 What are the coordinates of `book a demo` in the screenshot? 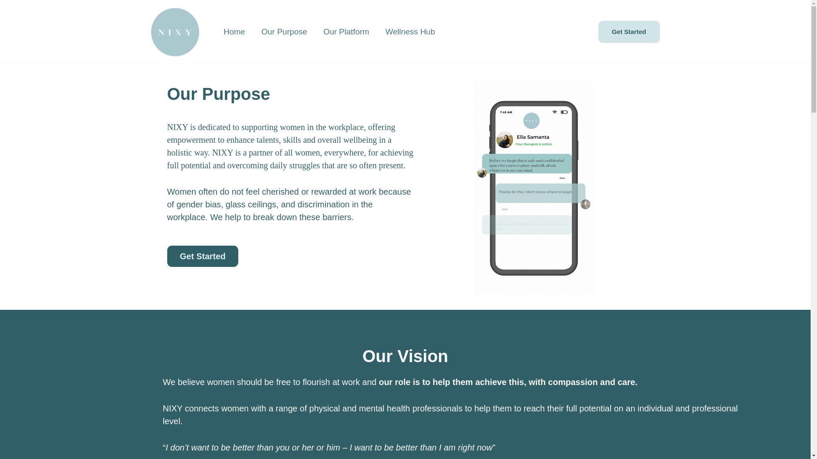 It's located at (629, 31).